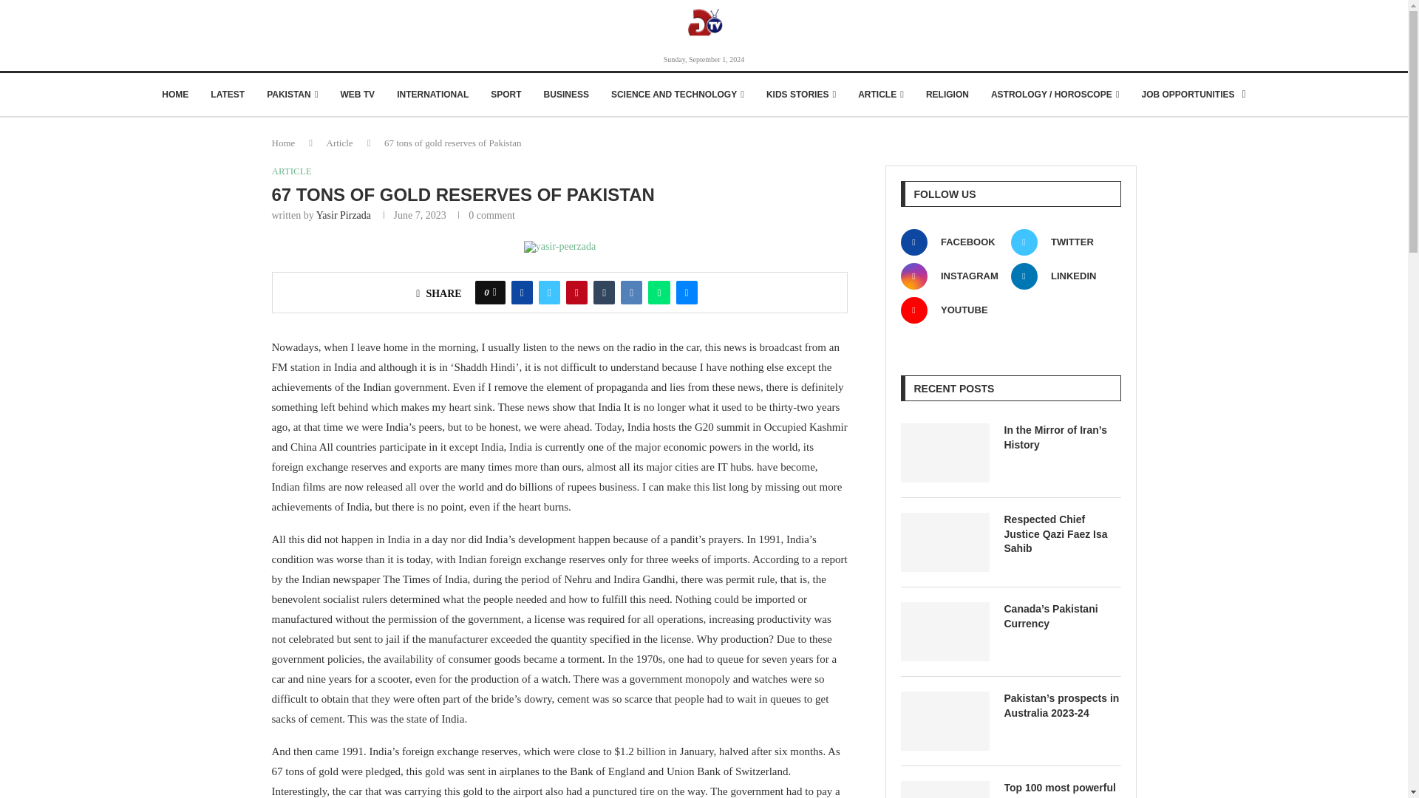 This screenshot has width=1419, height=798. What do you see at coordinates (800, 95) in the screenshot?
I see `KIDS STORIES` at bounding box center [800, 95].